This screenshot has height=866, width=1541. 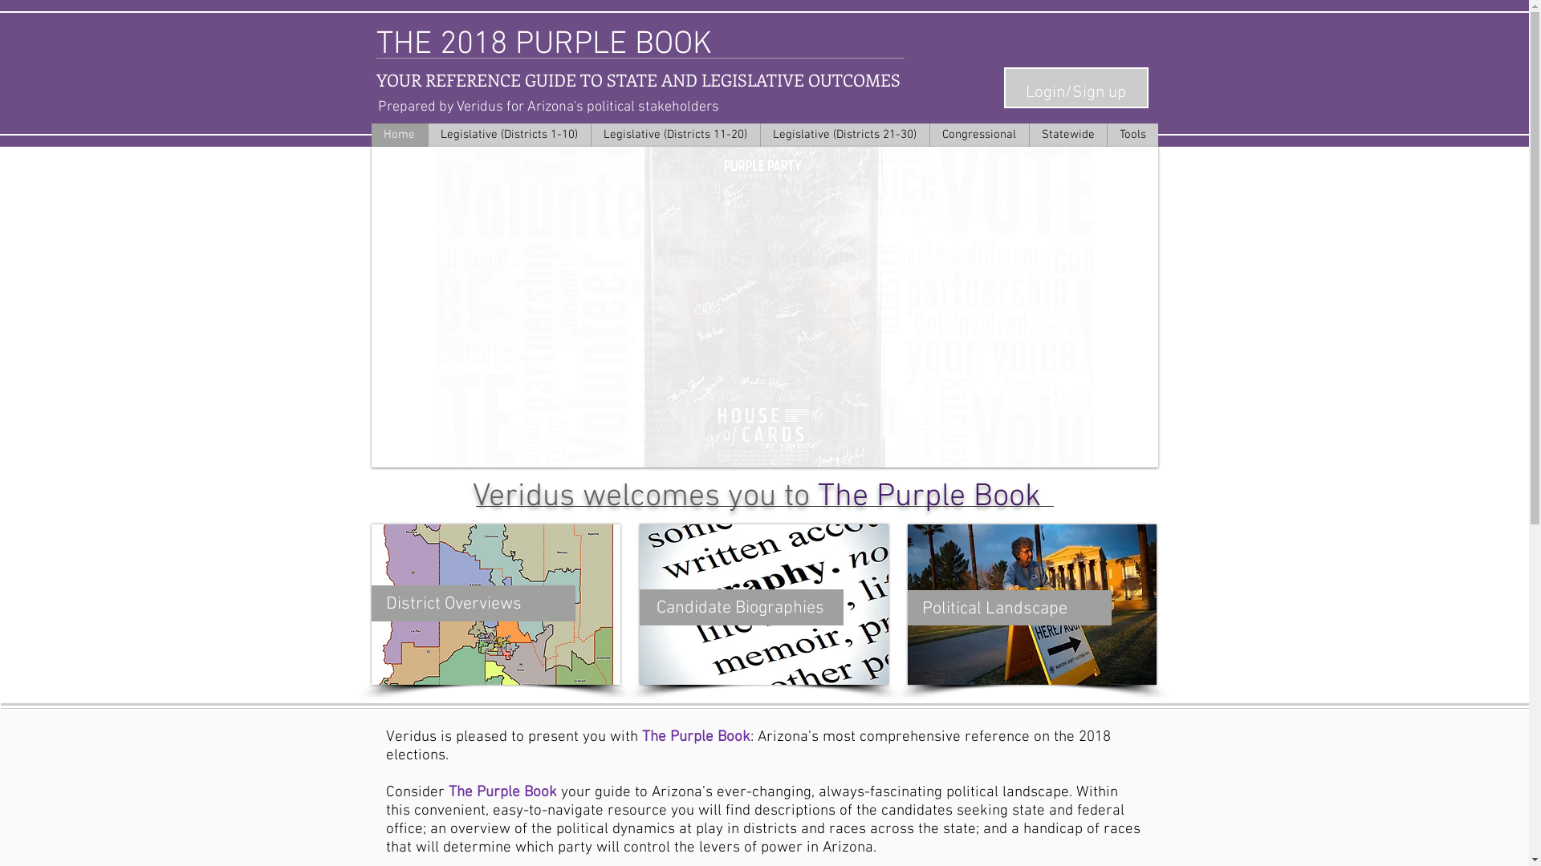 What do you see at coordinates (763, 605) in the screenshot?
I see `biography.jpg` at bounding box center [763, 605].